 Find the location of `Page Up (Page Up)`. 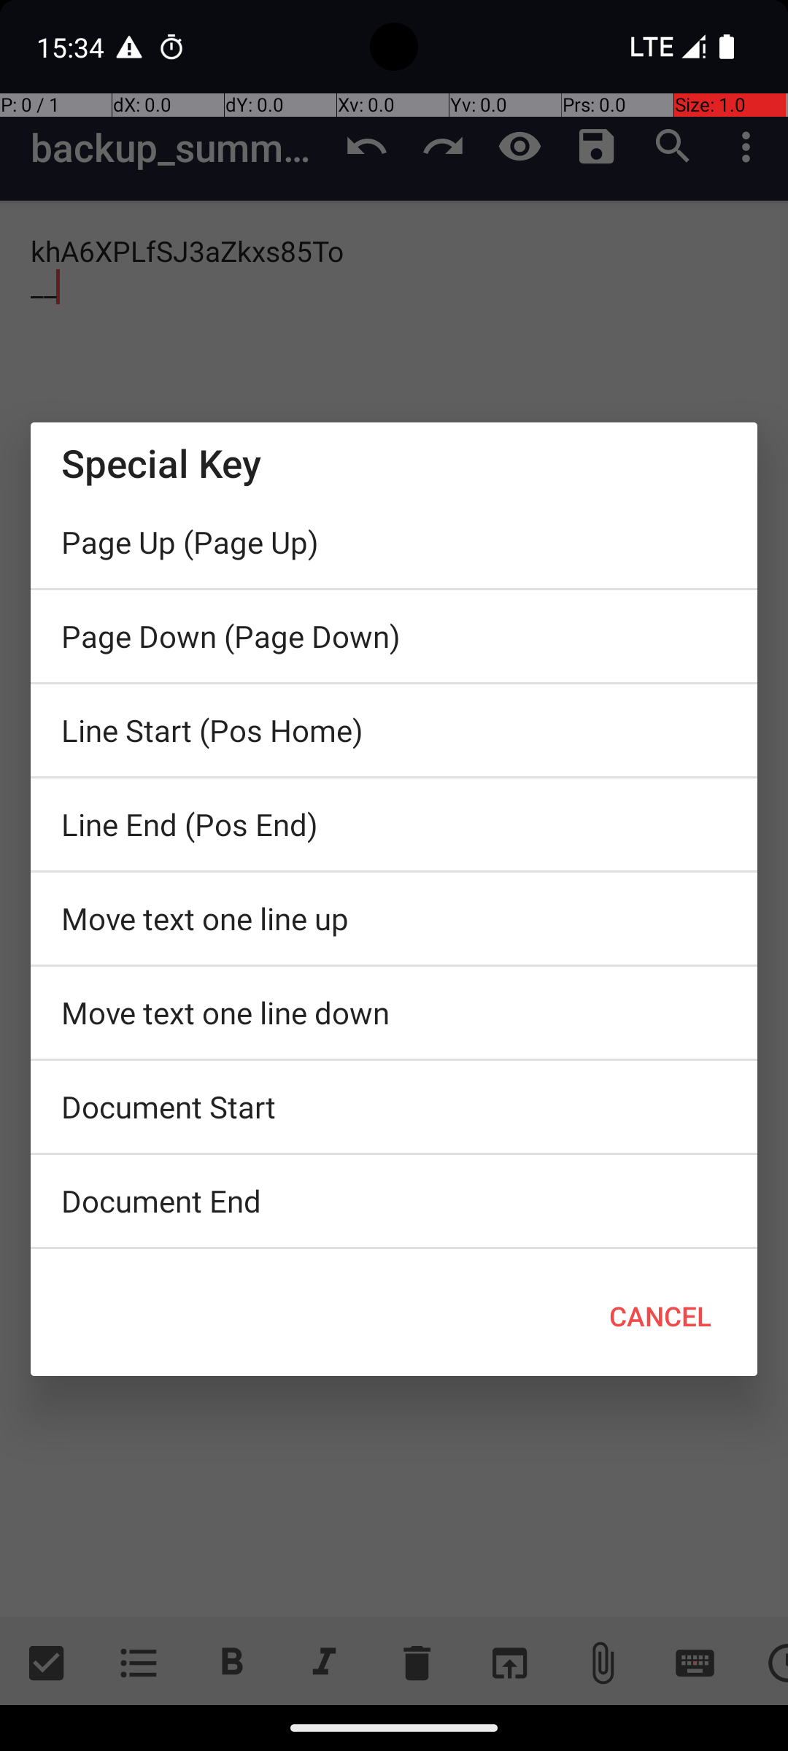

Page Up (Page Up) is located at coordinates (394, 542).